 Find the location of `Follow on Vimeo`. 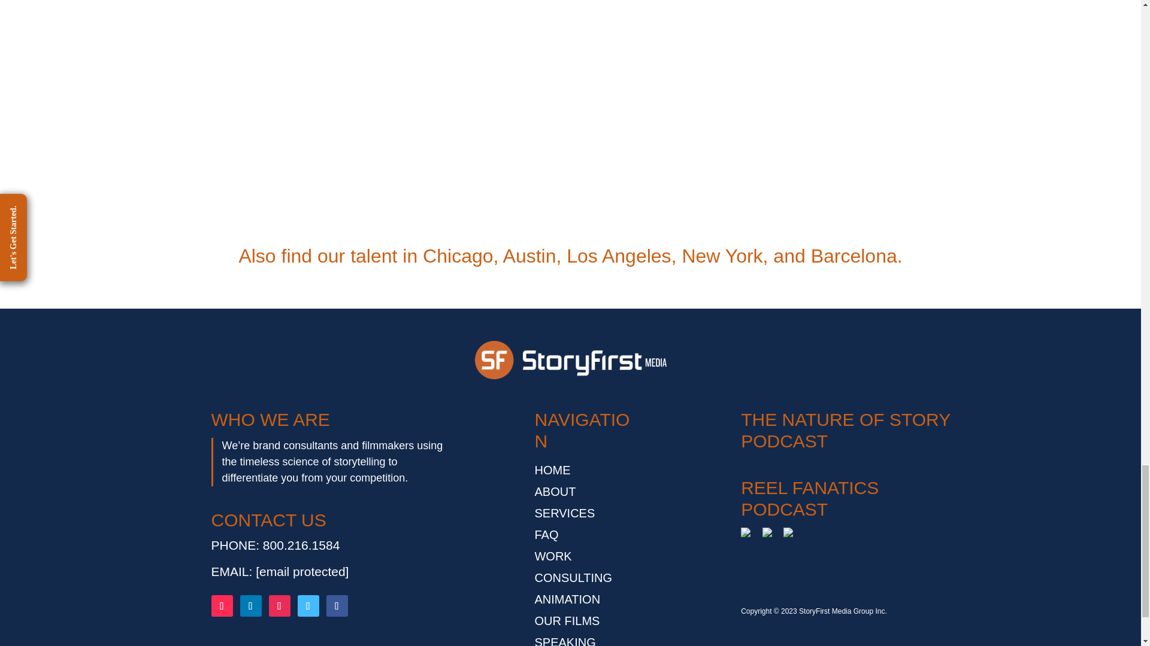

Follow on Vimeo is located at coordinates (307, 605).